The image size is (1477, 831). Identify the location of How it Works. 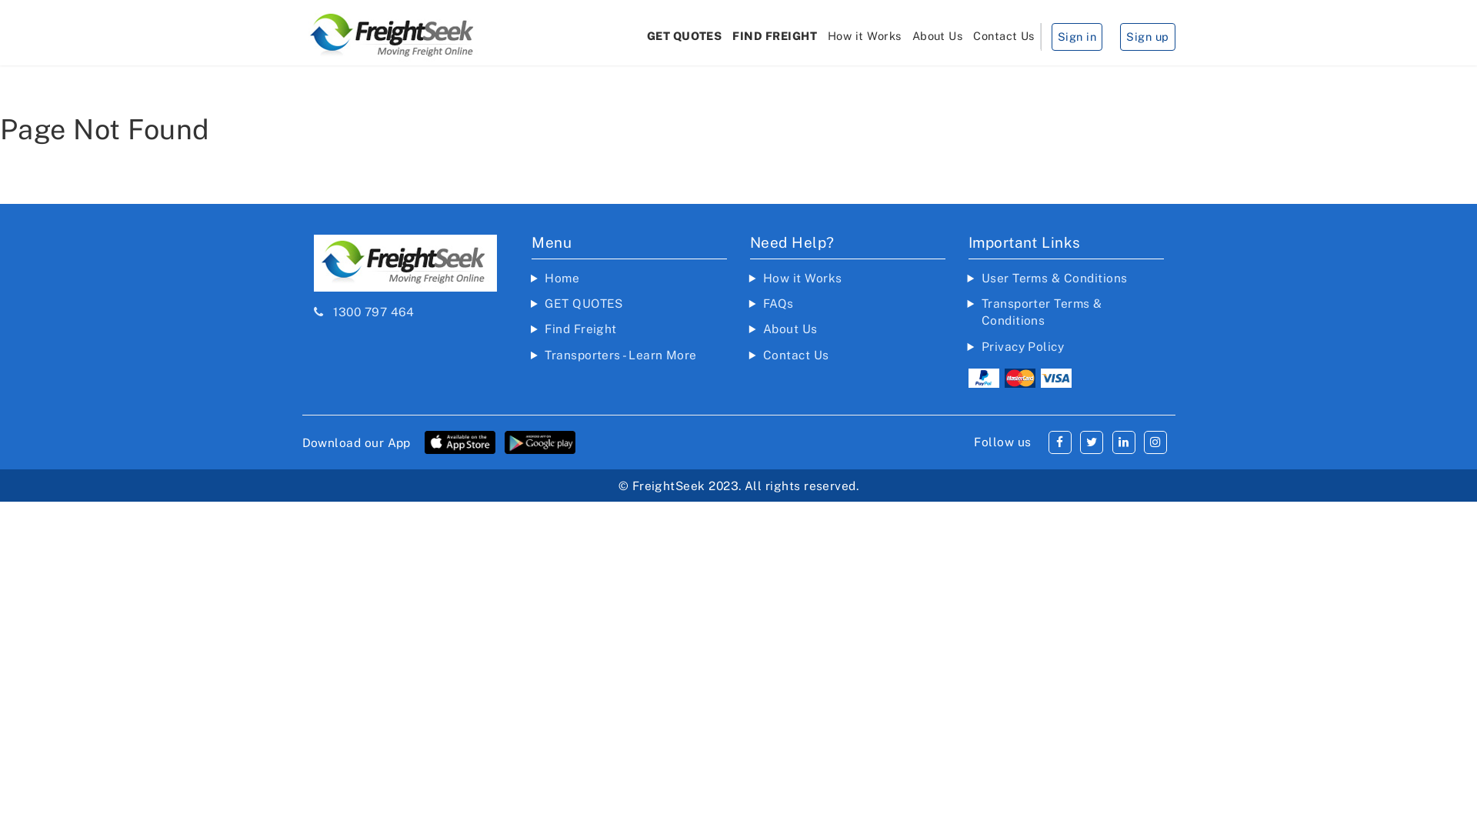
(803, 278).